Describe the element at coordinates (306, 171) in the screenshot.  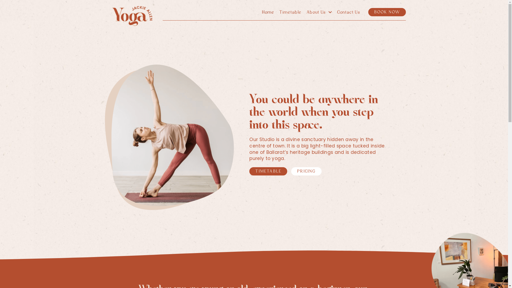
I see `PRICING` at that location.